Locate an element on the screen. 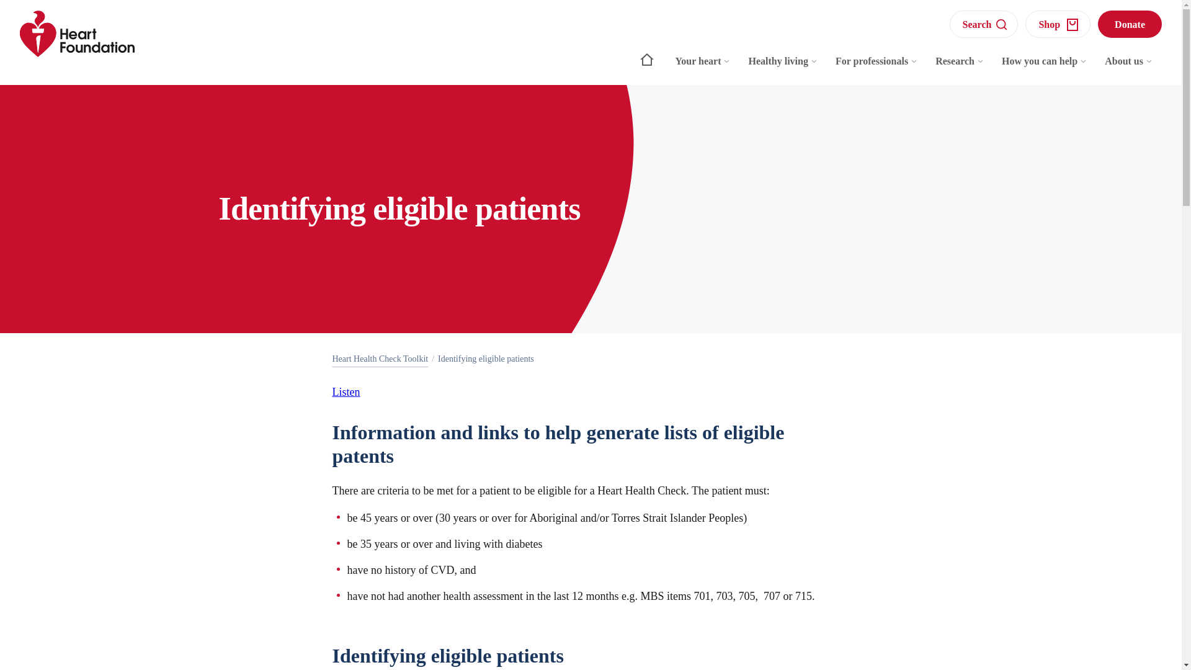  Your heart is located at coordinates (703, 67).